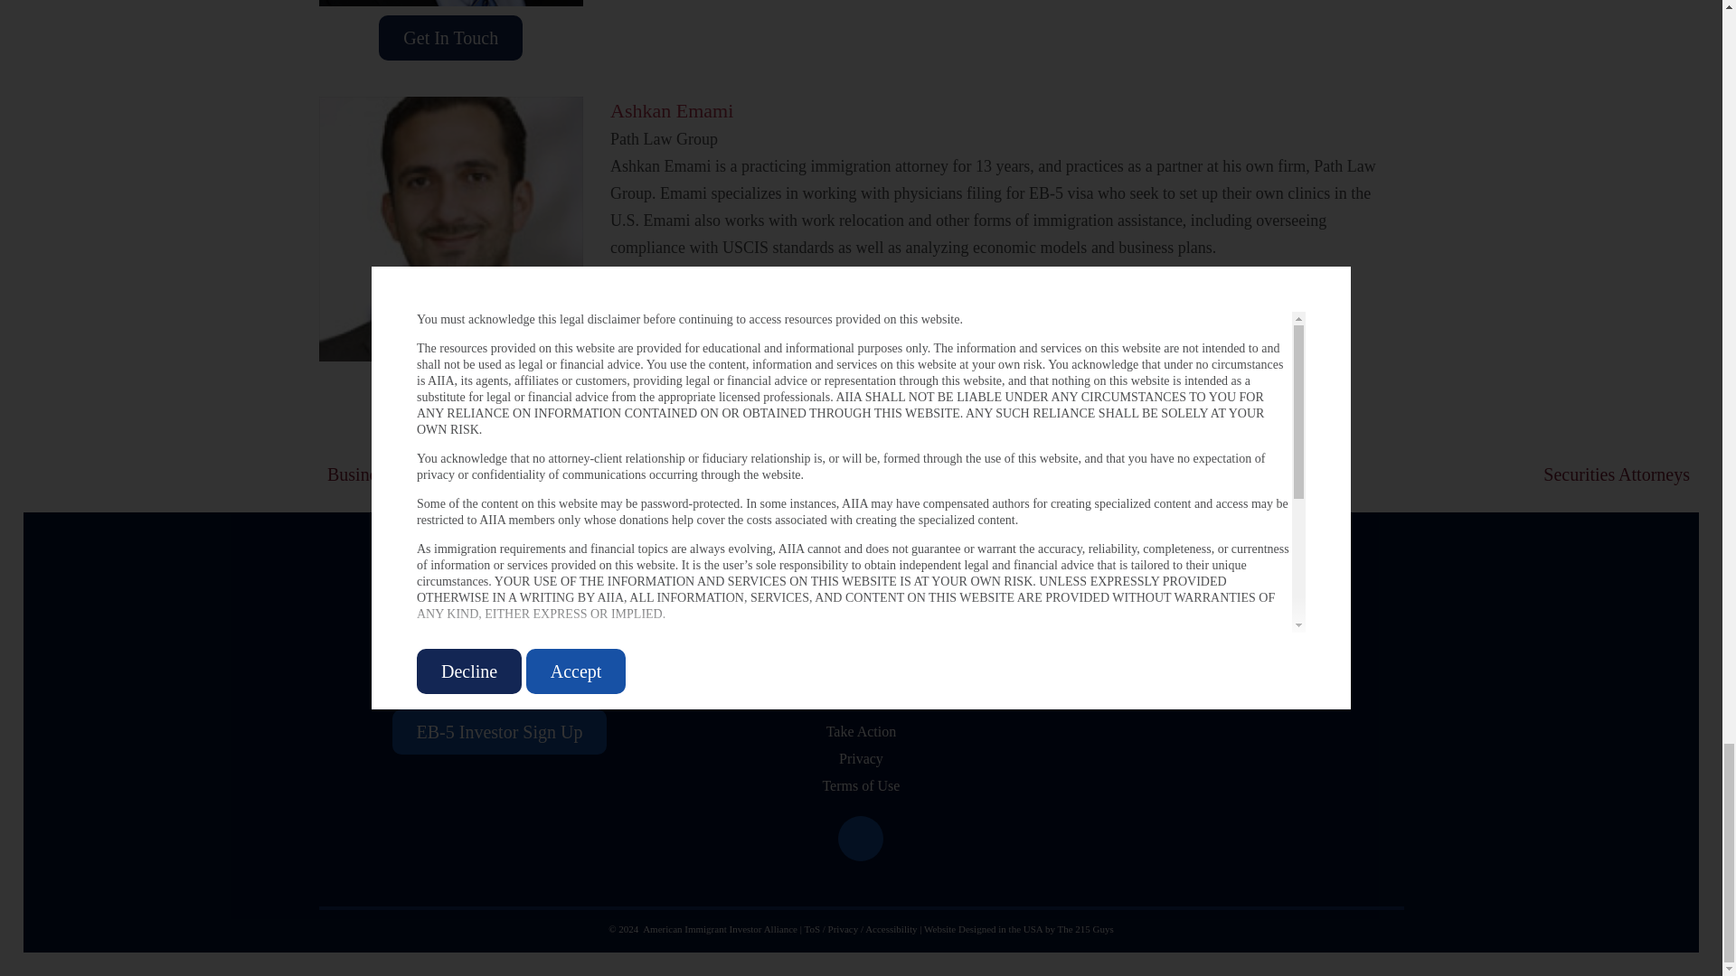  What do you see at coordinates (499, 730) in the screenshot?
I see `EB-5 Investor Sign Up` at bounding box center [499, 730].